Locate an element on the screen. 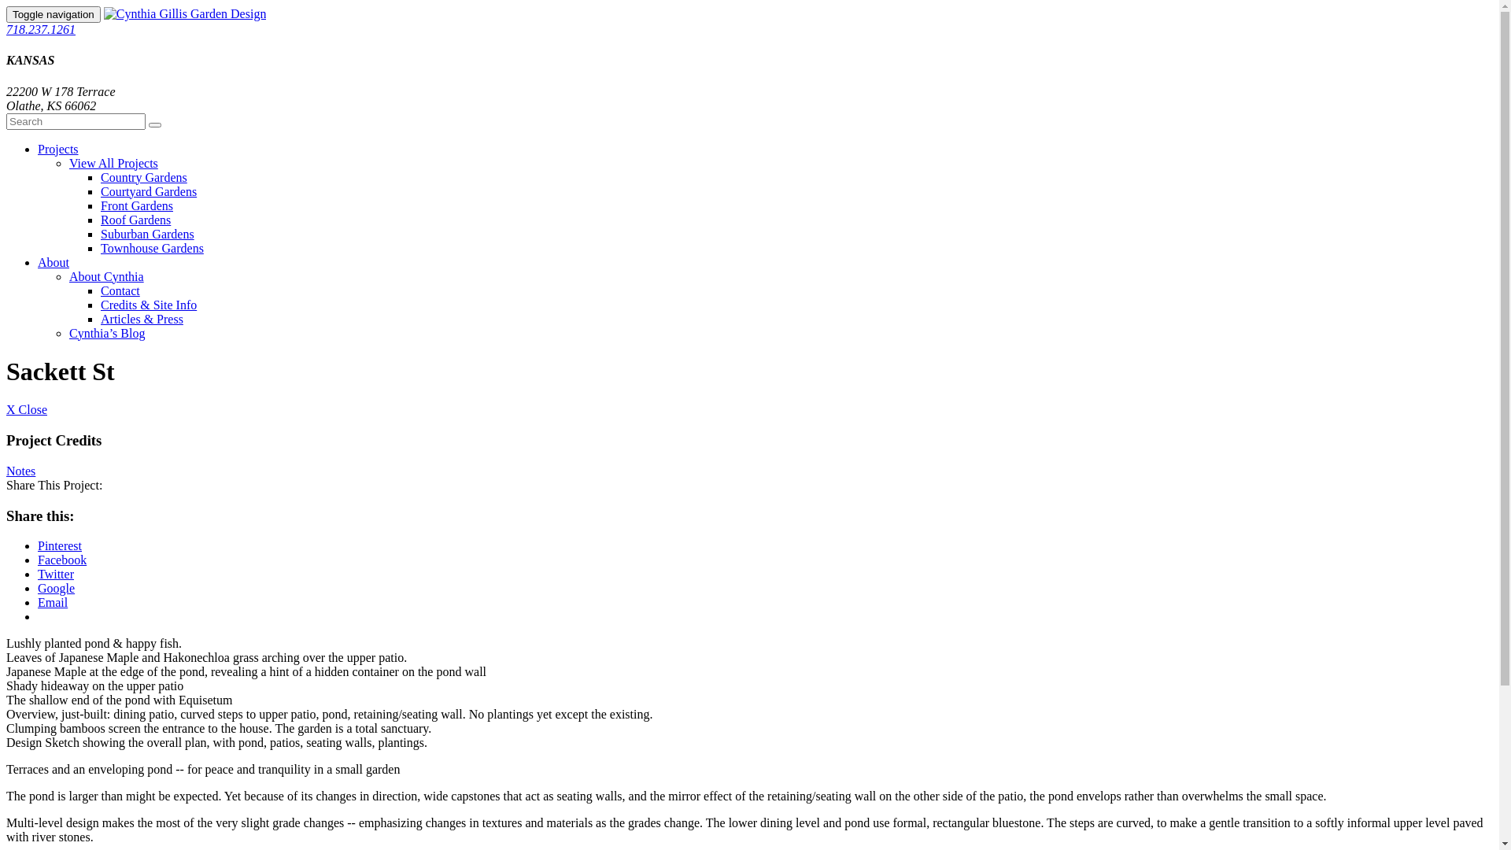 The image size is (1511, 850). Twitter is located at coordinates (56, 575).